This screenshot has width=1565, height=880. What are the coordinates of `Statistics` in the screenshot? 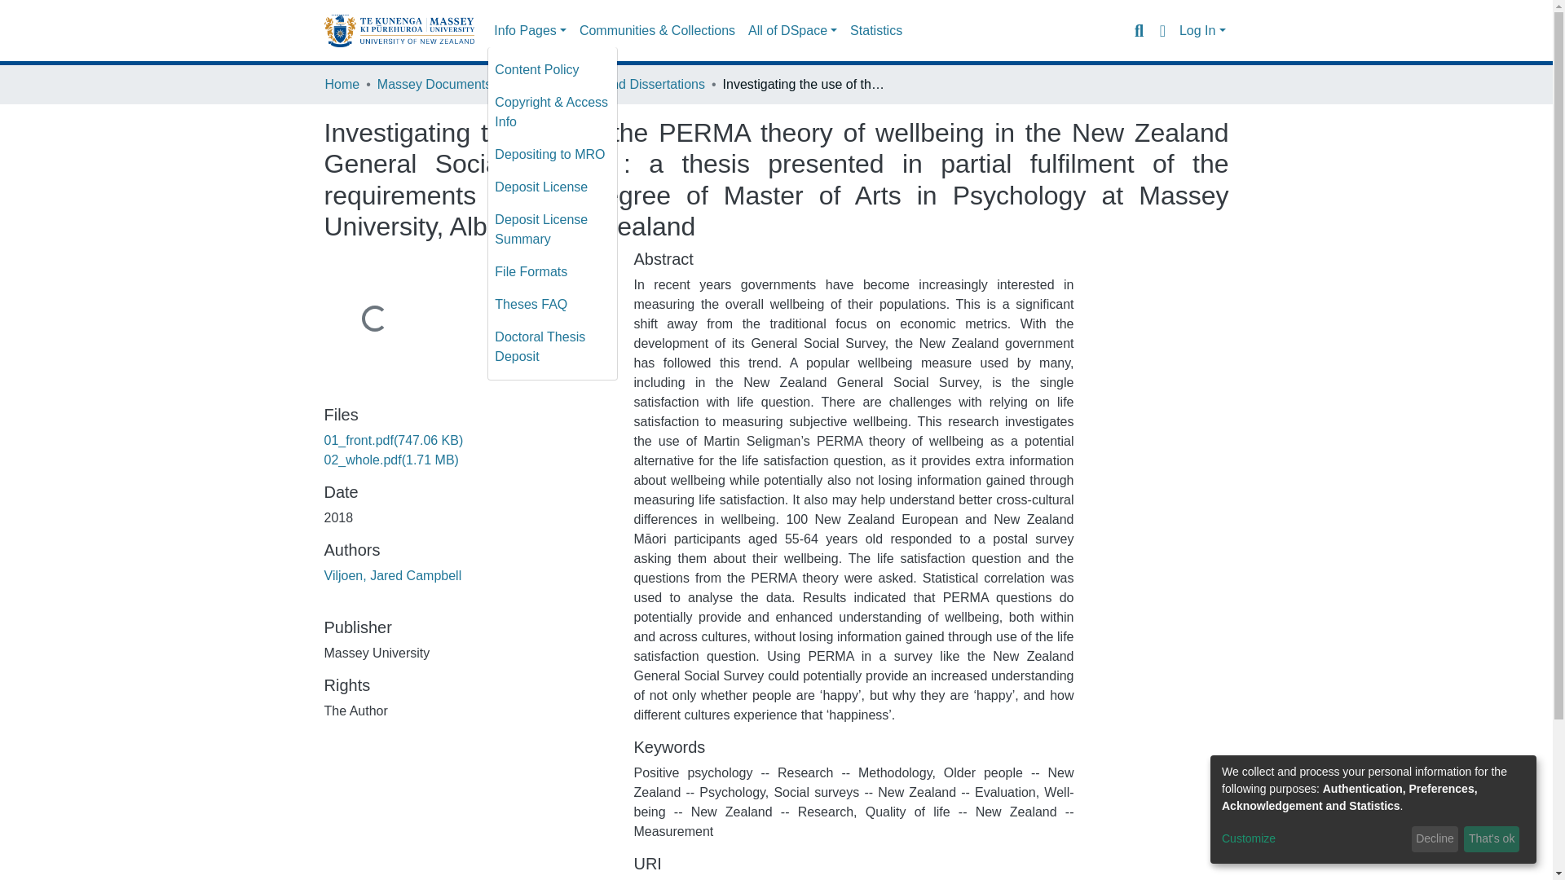 It's located at (875, 31).